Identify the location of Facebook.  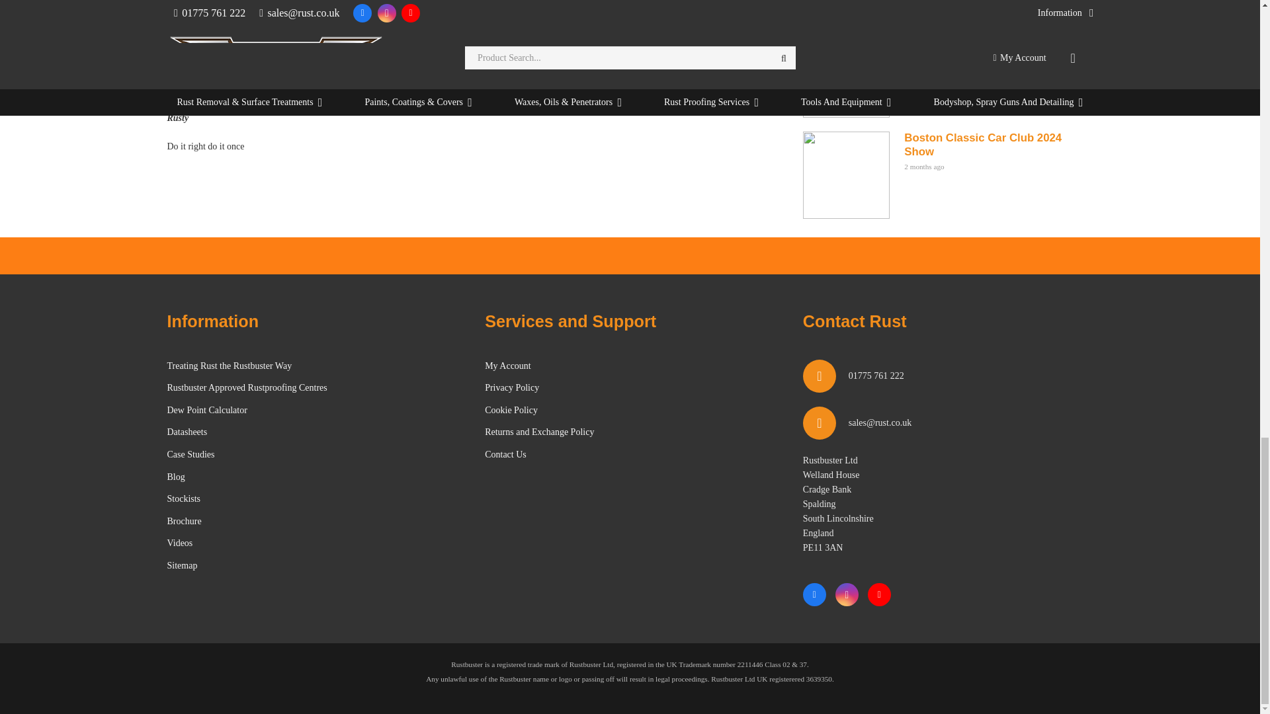
(814, 594).